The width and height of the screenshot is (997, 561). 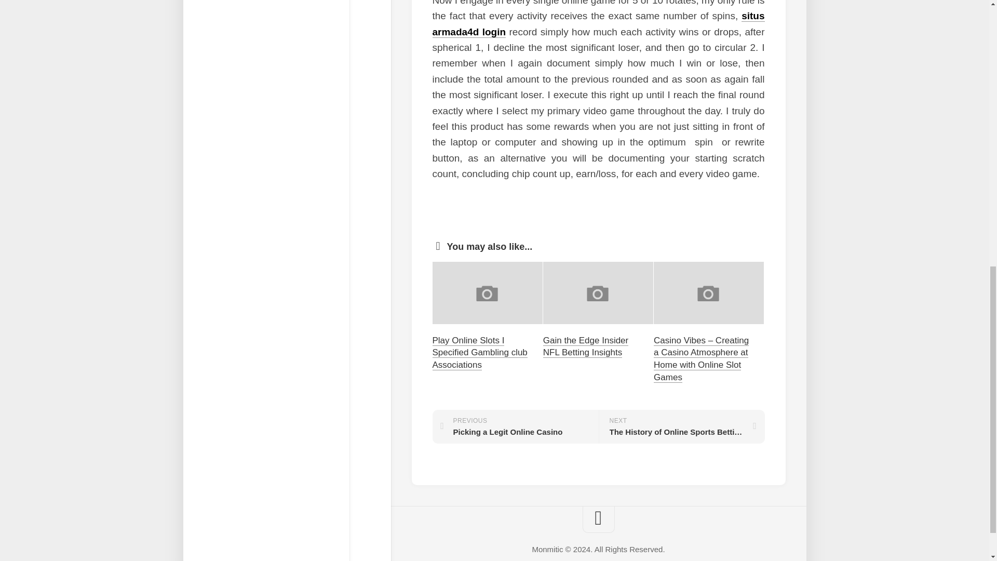 I want to click on Gain the Edge Insider NFL Betting Insights, so click(x=598, y=24).